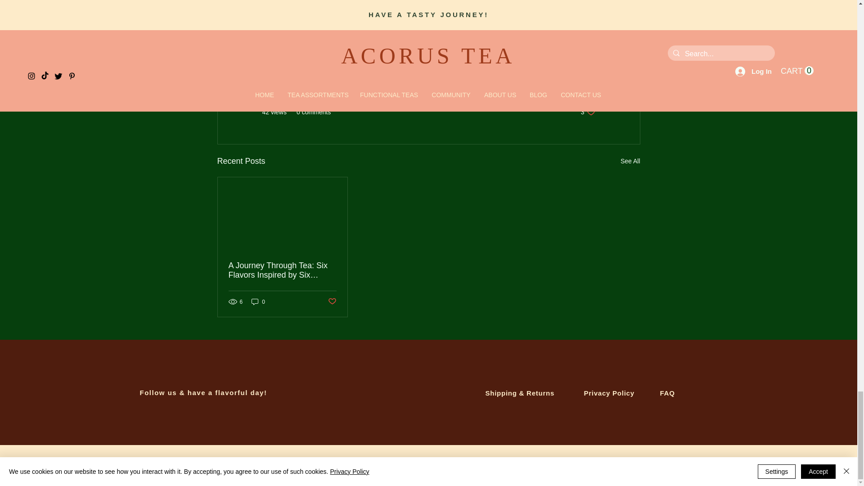 Image resolution: width=864 pixels, height=486 pixels. Describe the element at coordinates (258, 301) in the screenshot. I see `0` at that location.